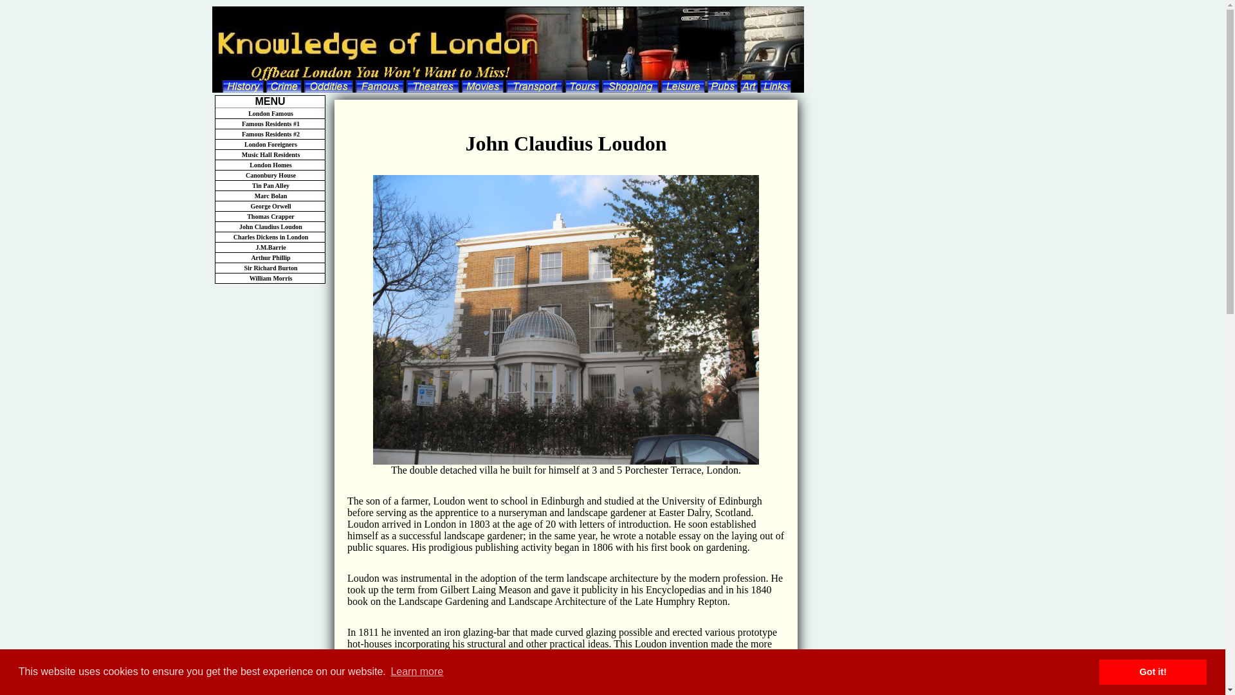 The width and height of the screenshot is (1235, 695). What do you see at coordinates (270, 185) in the screenshot?
I see `Tin Pan Alley` at bounding box center [270, 185].